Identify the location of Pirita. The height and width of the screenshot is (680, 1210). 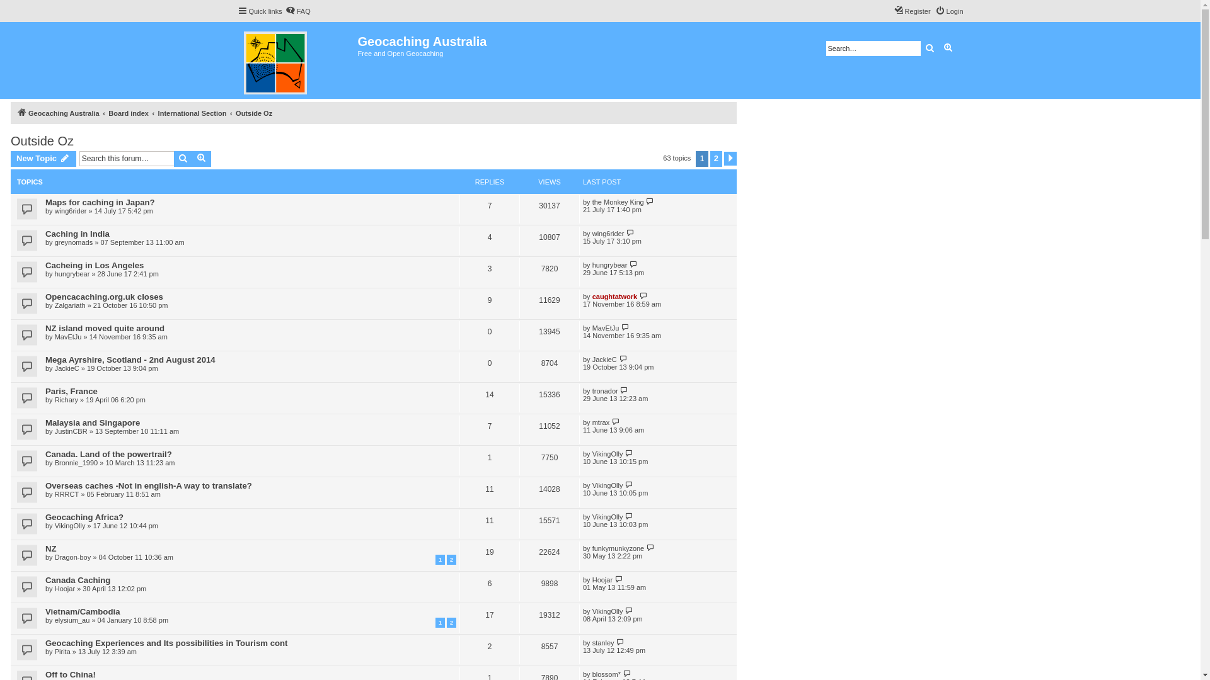
(63, 652).